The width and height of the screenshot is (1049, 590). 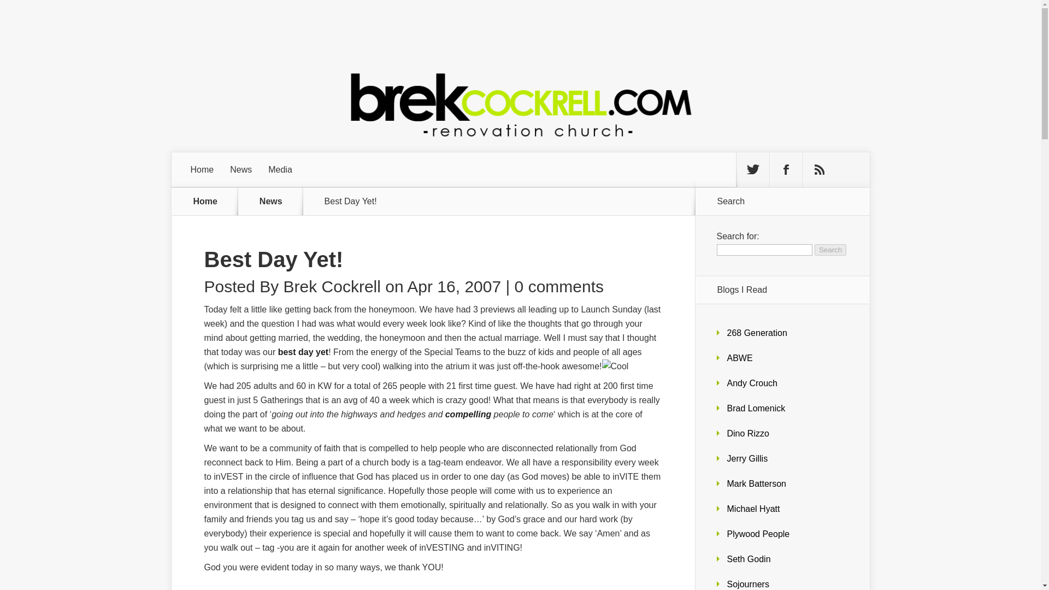 What do you see at coordinates (240, 169) in the screenshot?
I see `News` at bounding box center [240, 169].